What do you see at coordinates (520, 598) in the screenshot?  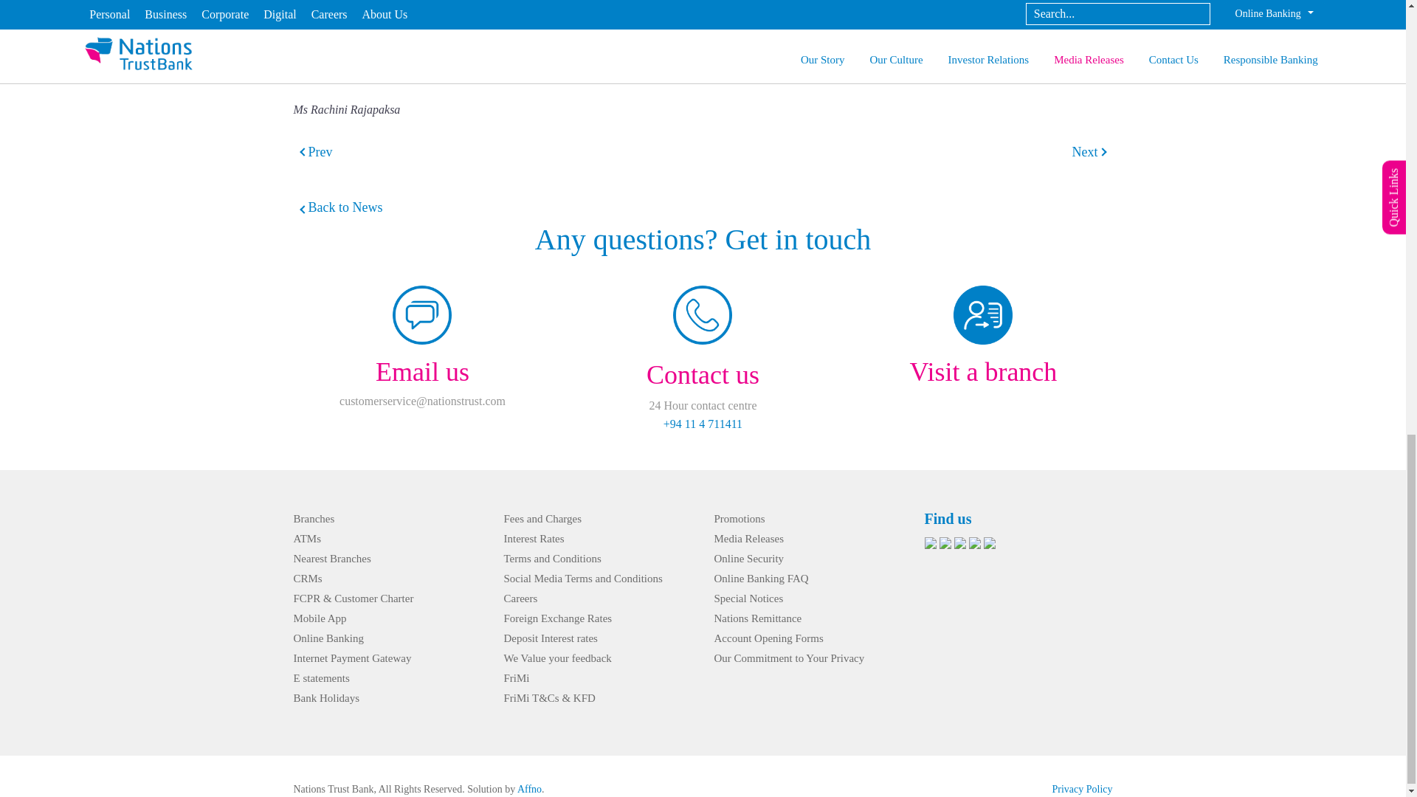 I see `Careers` at bounding box center [520, 598].